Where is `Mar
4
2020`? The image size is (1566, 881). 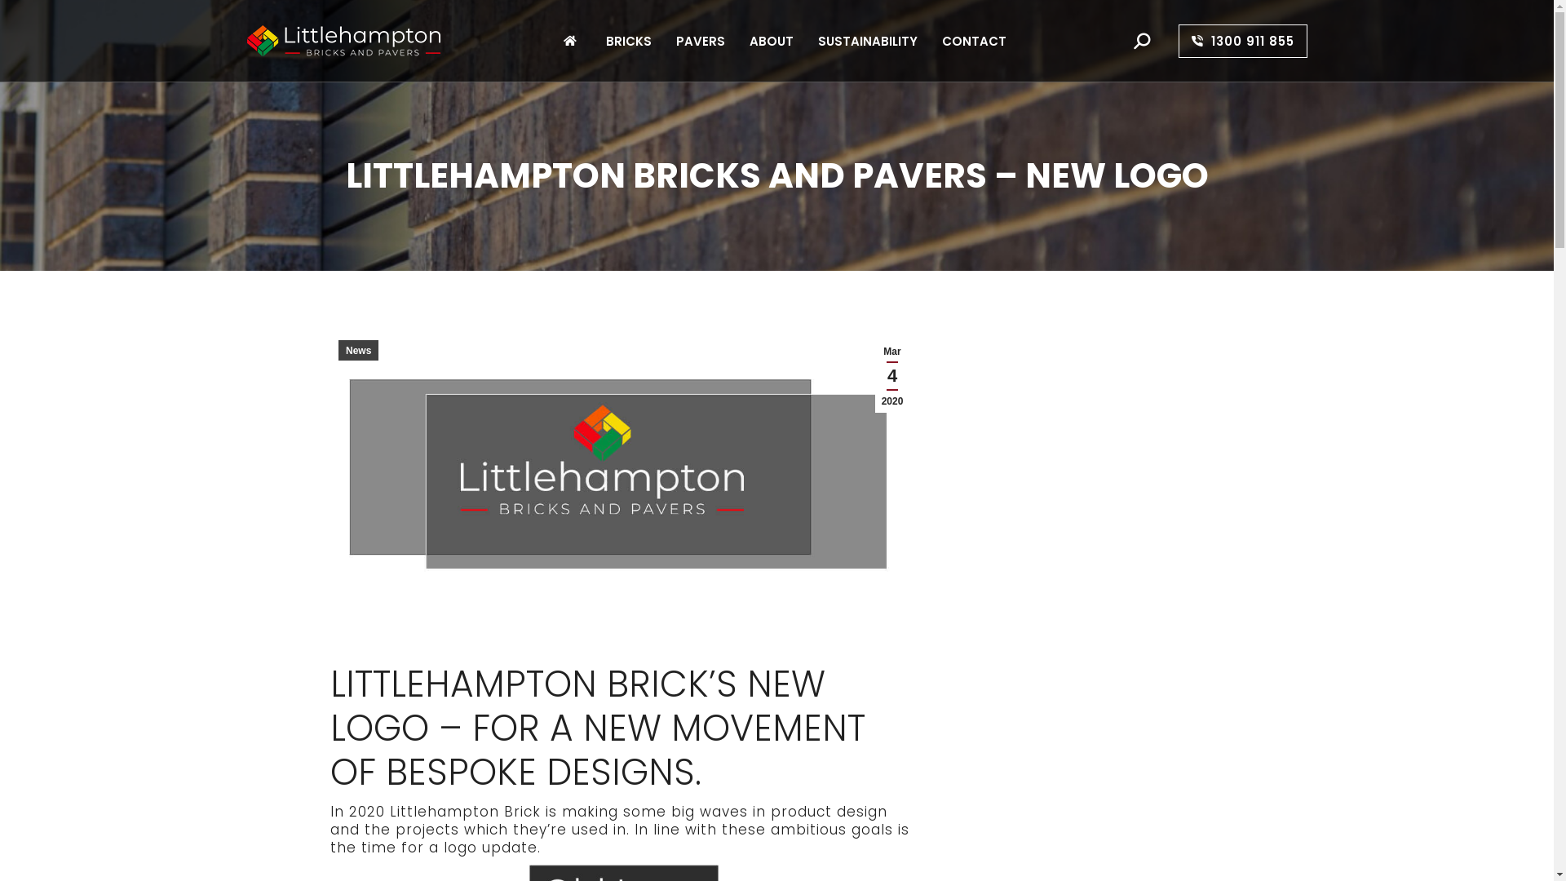 Mar
4
2020 is located at coordinates (892, 377).